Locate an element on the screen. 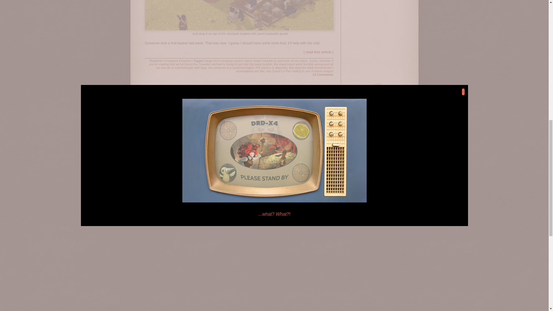  12 Comments is located at coordinates (323, 74).